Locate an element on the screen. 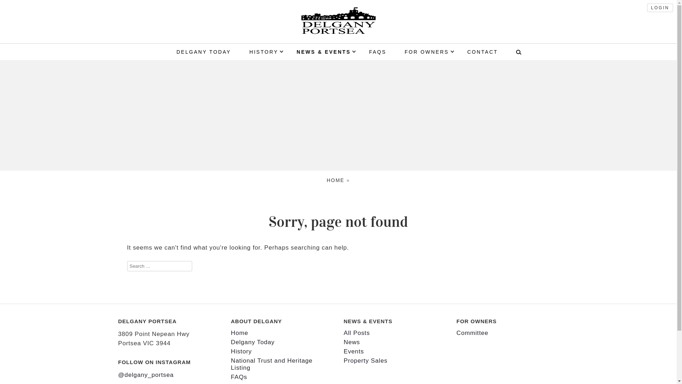 The image size is (682, 384). All Posts is located at coordinates (357, 333).